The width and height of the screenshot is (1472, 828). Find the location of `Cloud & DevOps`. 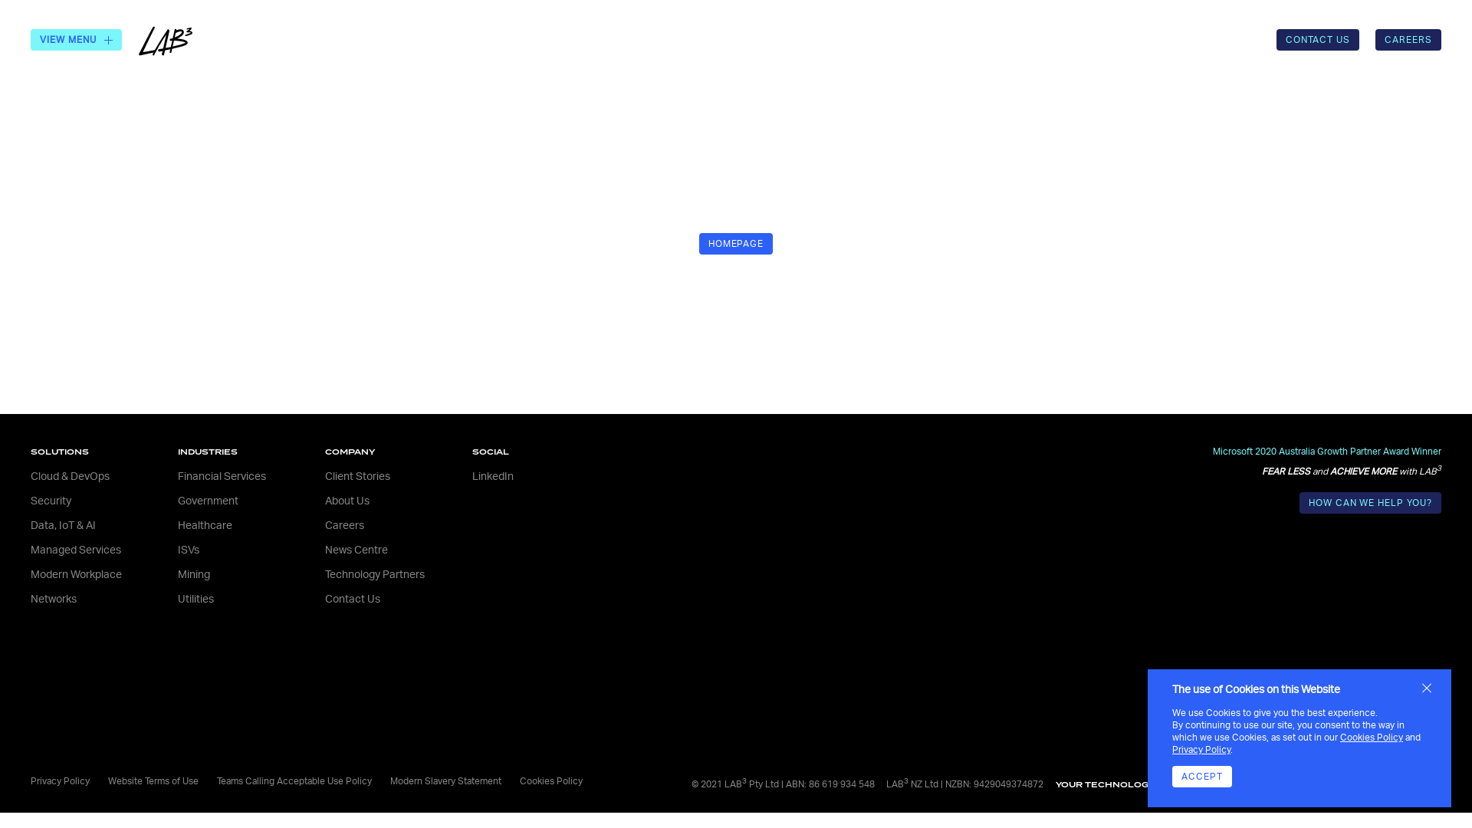

Cloud & DevOps is located at coordinates (71, 477).